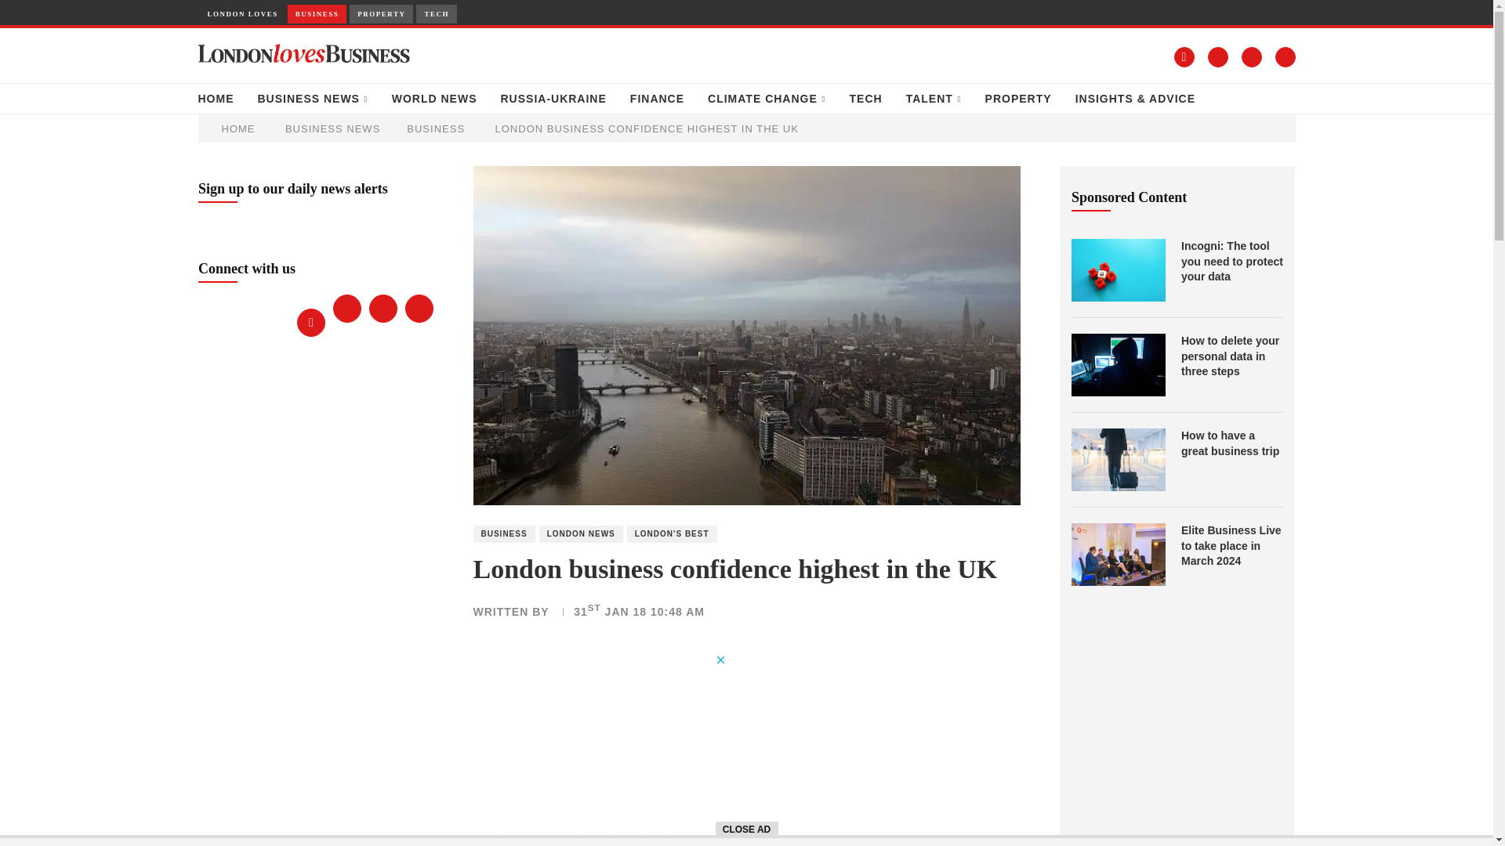 The width and height of the screenshot is (1505, 846). I want to click on How to delete your personal data in three steps, so click(1118, 365).